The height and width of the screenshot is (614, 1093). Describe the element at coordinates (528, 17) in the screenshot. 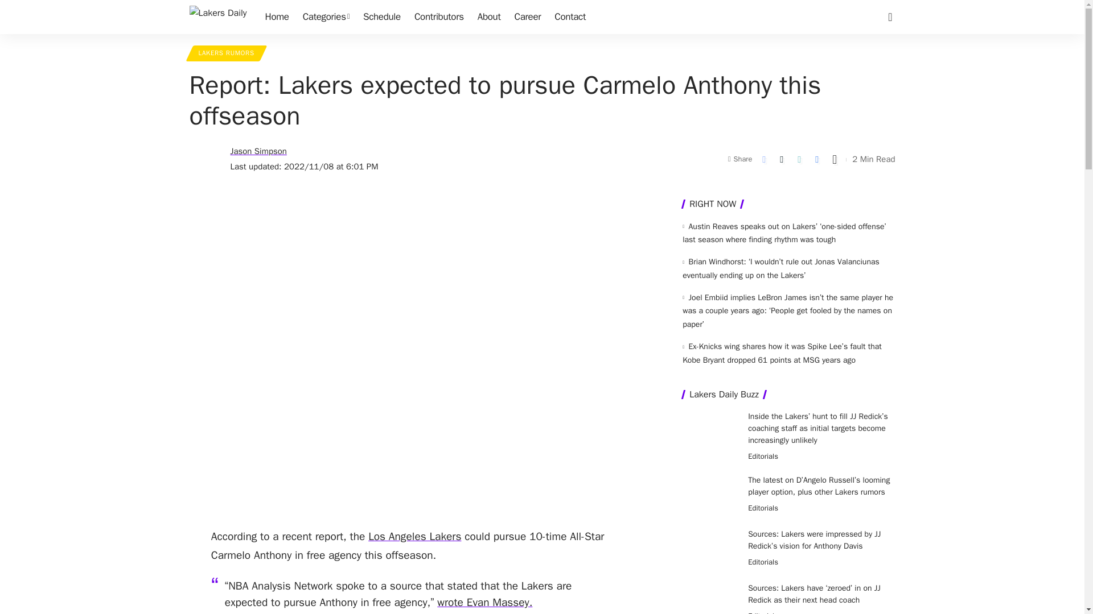

I see `Career` at that location.